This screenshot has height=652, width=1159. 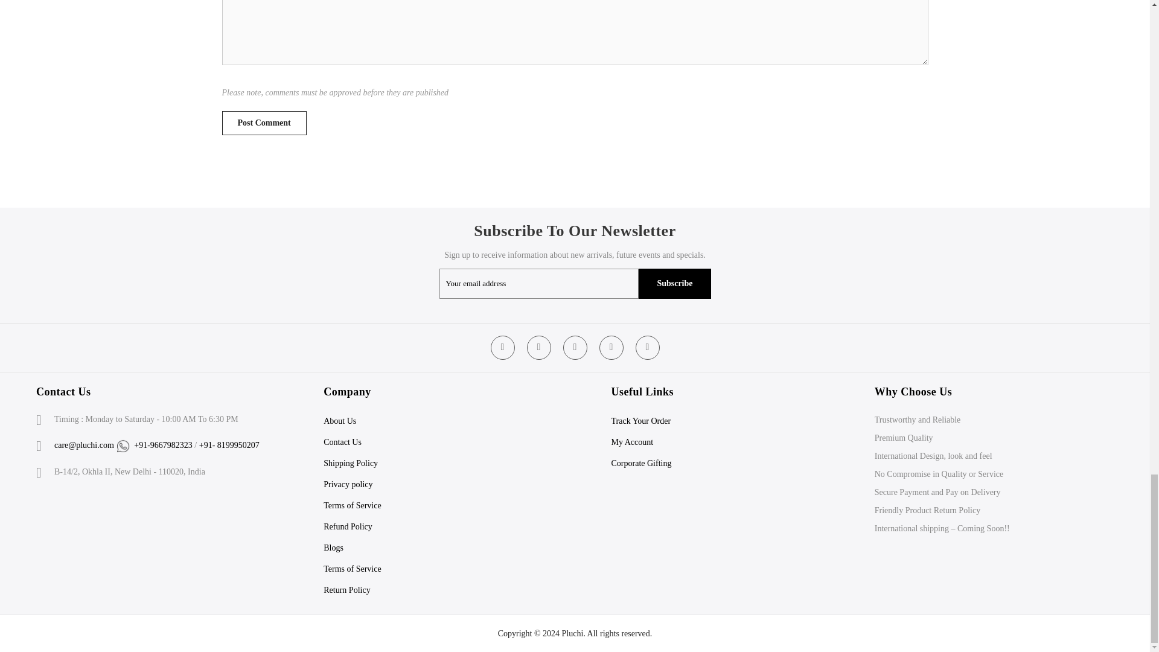 I want to click on Post Comment, so click(x=264, y=123).